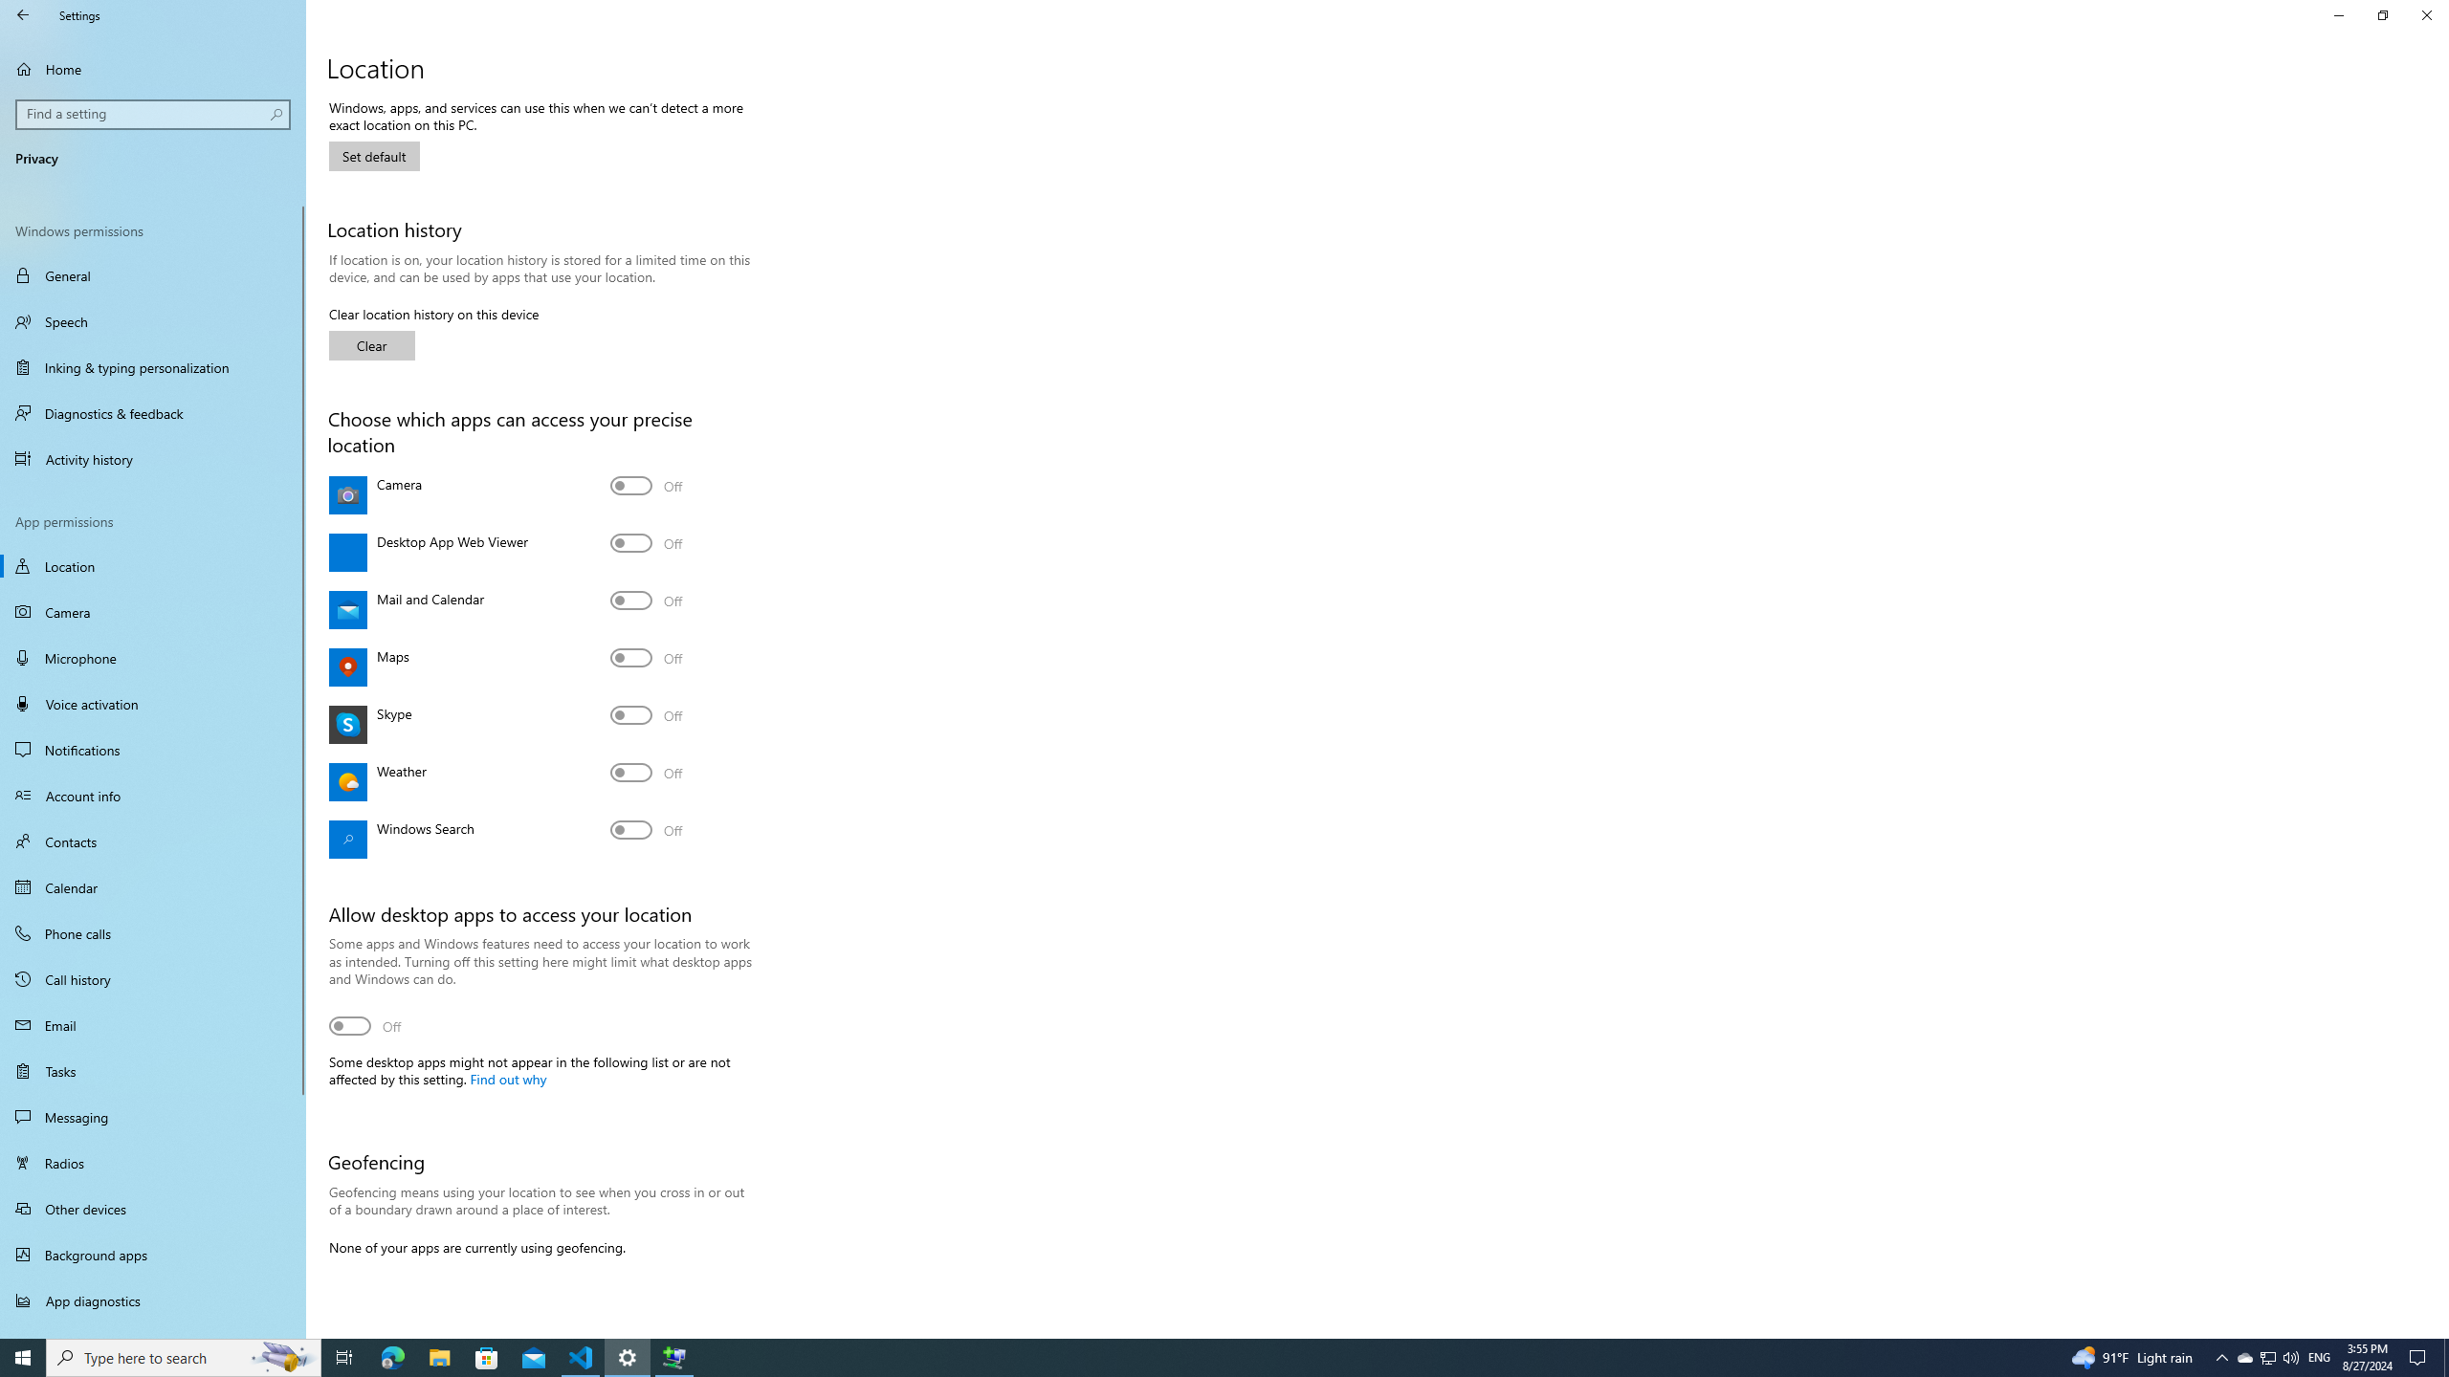 This screenshot has width=2449, height=1377. What do you see at coordinates (153, 795) in the screenshot?
I see `Account info` at bounding box center [153, 795].